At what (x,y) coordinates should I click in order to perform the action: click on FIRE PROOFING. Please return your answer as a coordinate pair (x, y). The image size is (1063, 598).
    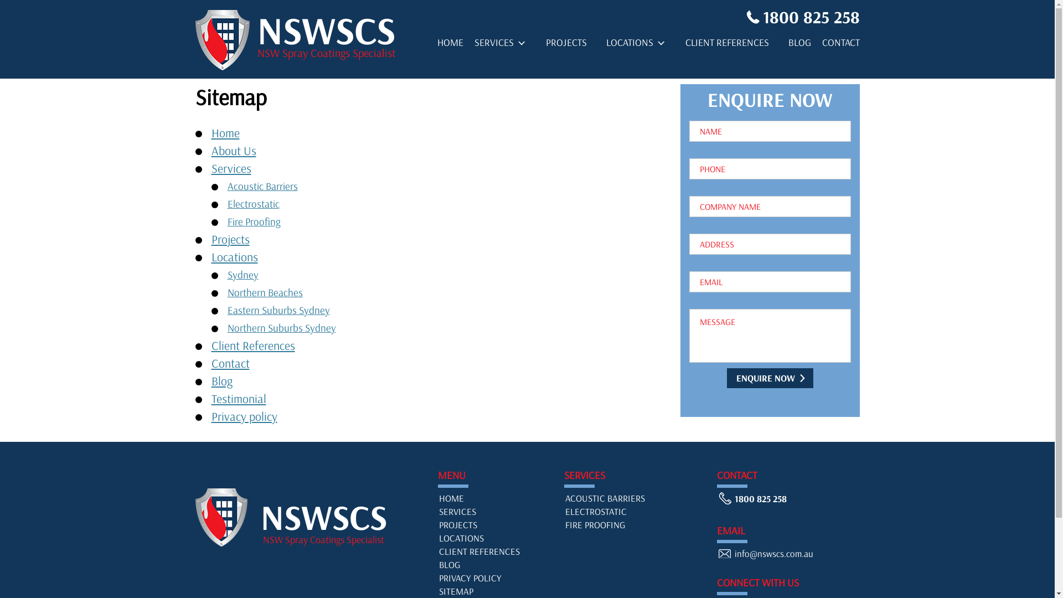
    Looking at the image, I should click on (595, 525).